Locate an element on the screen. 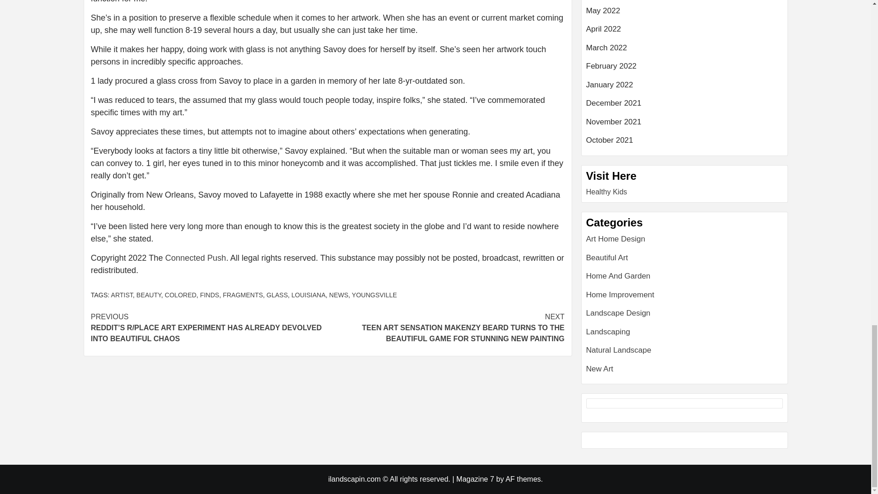 This screenshot has width=878, height=494. FRAGMENTS is located at coordinates (242, 295).